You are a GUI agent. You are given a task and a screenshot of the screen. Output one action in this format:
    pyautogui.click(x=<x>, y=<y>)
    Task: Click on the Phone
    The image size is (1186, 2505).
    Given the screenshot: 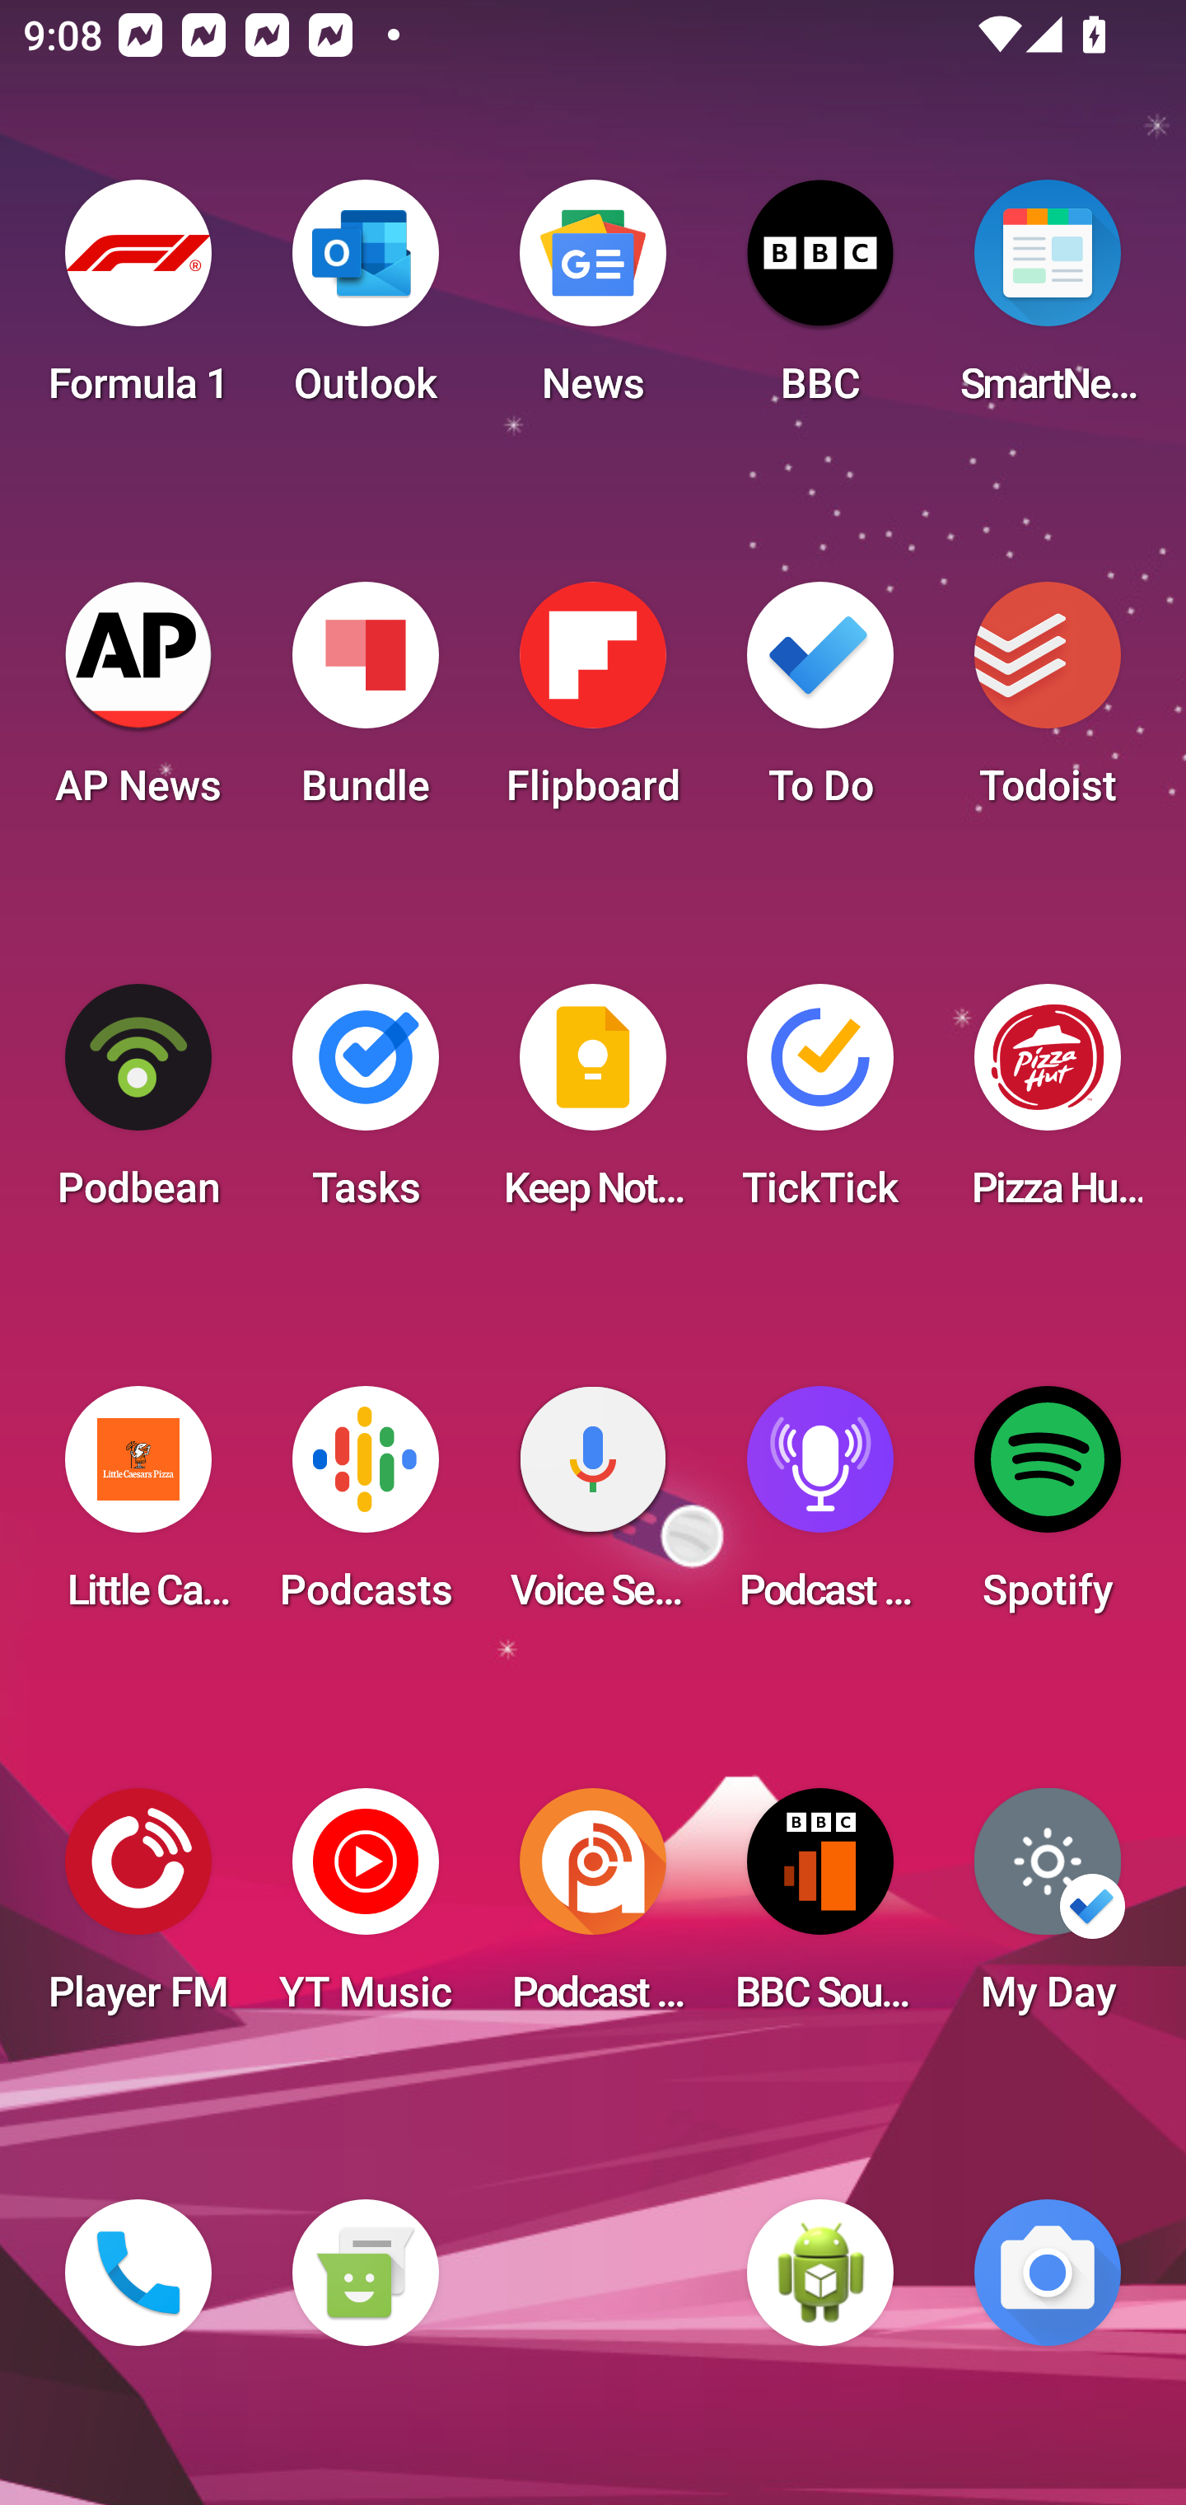 What is the action you would take?
    pyautogui.click(x=138, y=2273)
    